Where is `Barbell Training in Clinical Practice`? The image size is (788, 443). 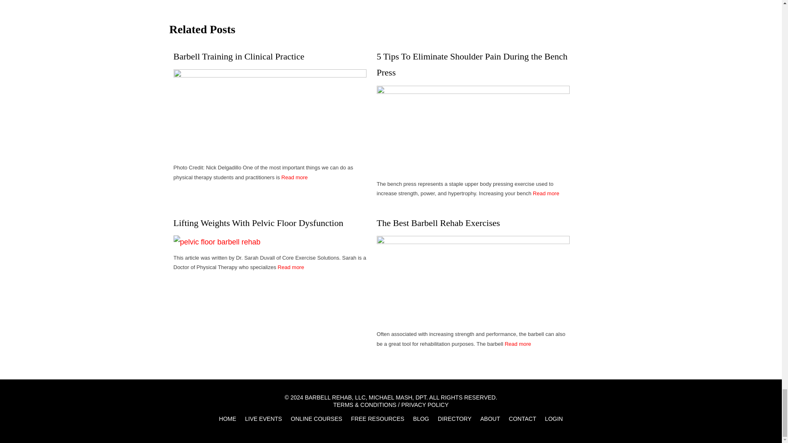
Barbell Training in Clinical Practice is located at coordinates (270, 132).